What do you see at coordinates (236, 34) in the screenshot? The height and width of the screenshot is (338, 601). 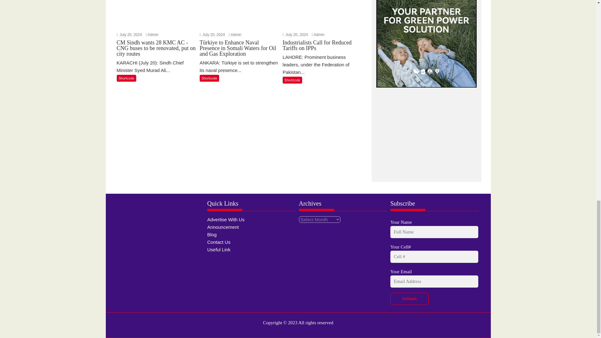 I see `Admin` at bounding box center [236, 34].